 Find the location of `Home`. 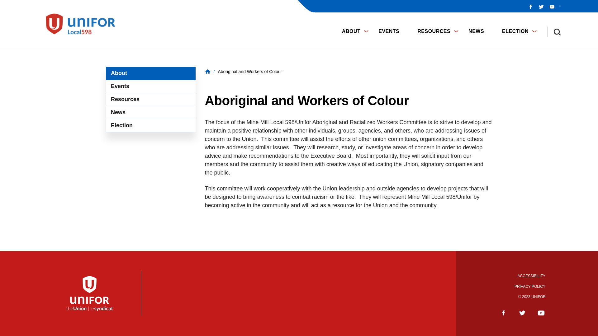

Home is located at coordinates (84, 24).